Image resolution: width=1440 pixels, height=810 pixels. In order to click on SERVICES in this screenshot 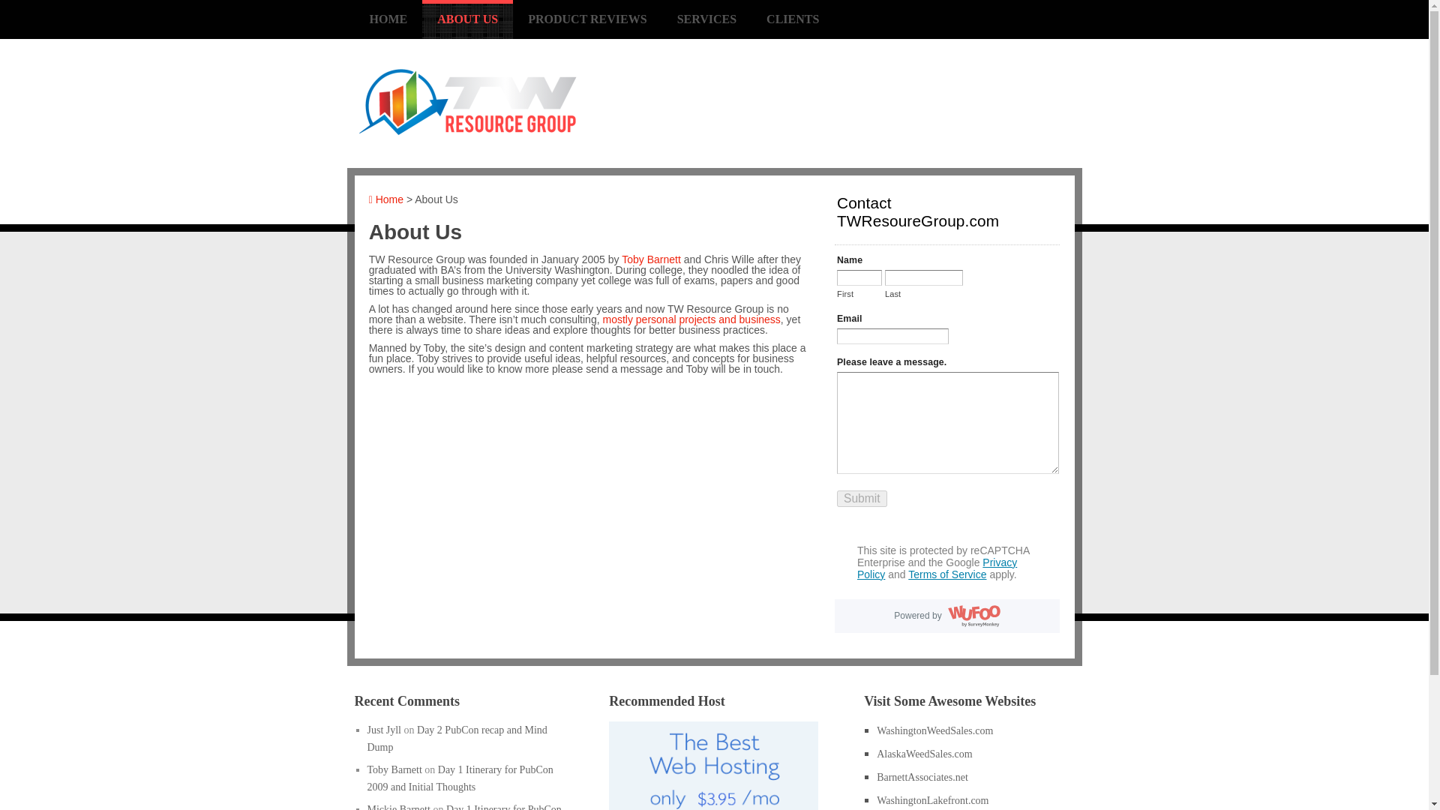, I will do `click(706, 19)`.